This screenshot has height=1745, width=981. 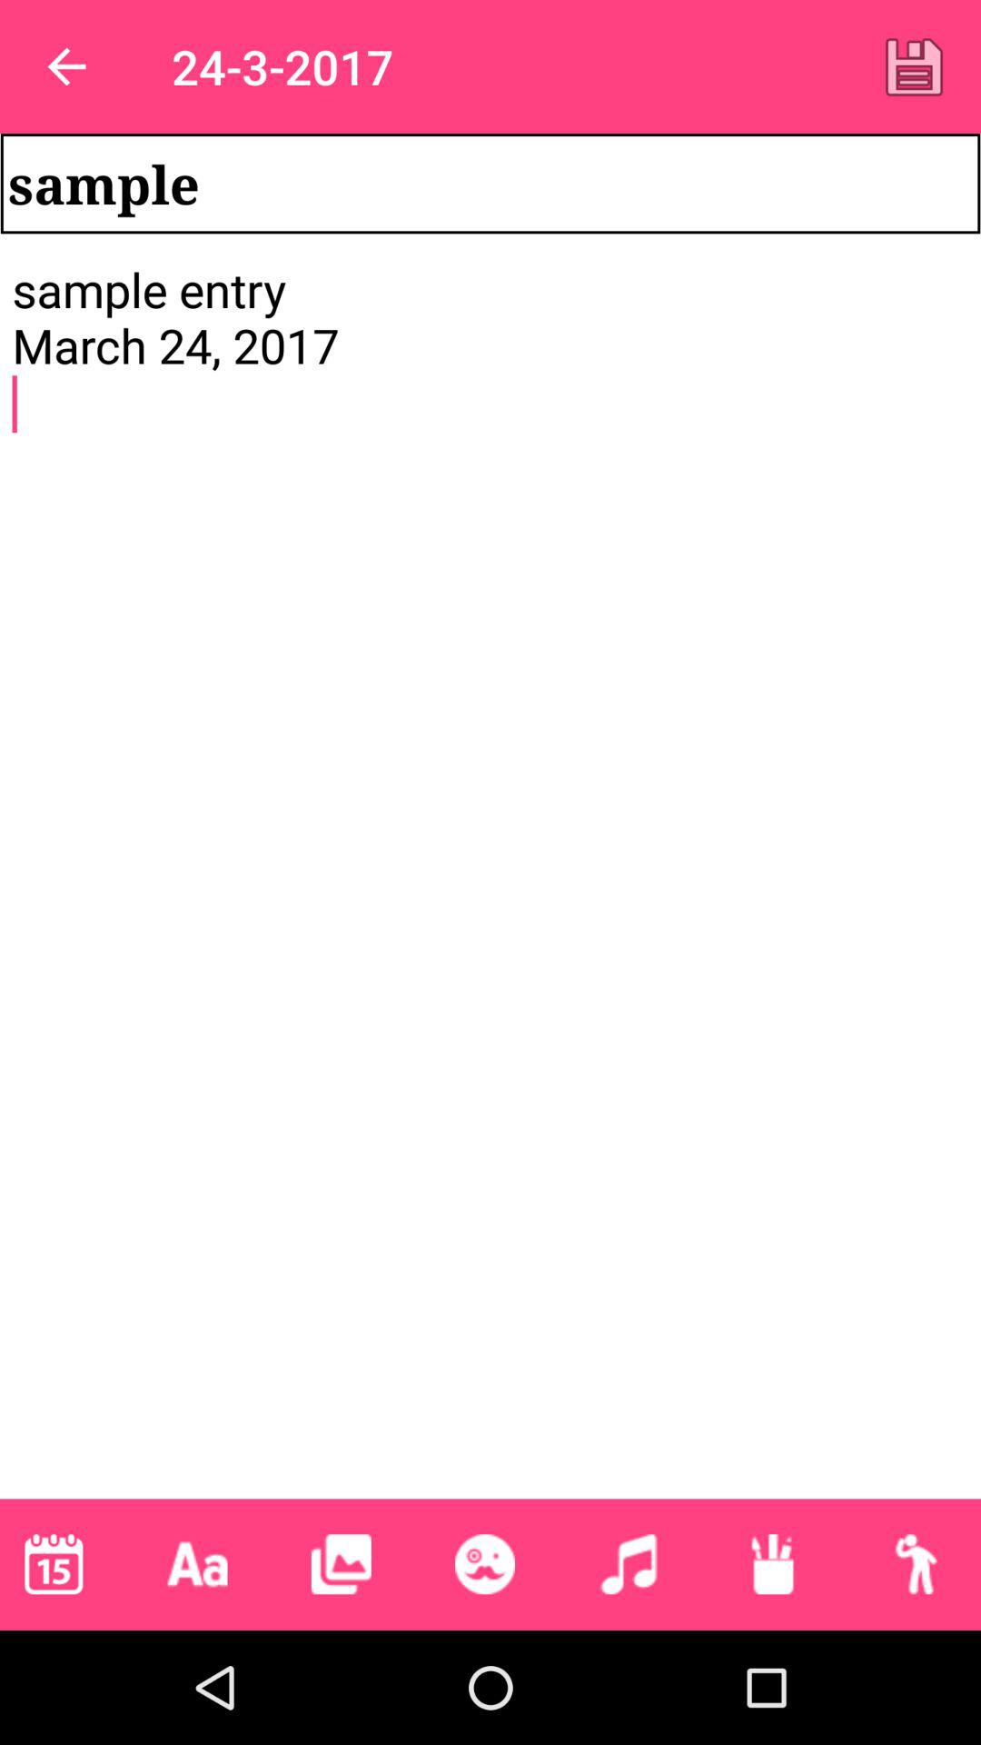 What do you see at coordinates (772, 1564) in the screenshot?
I see `tap the icon below sample entry march` at bounding box center [772, 1564].